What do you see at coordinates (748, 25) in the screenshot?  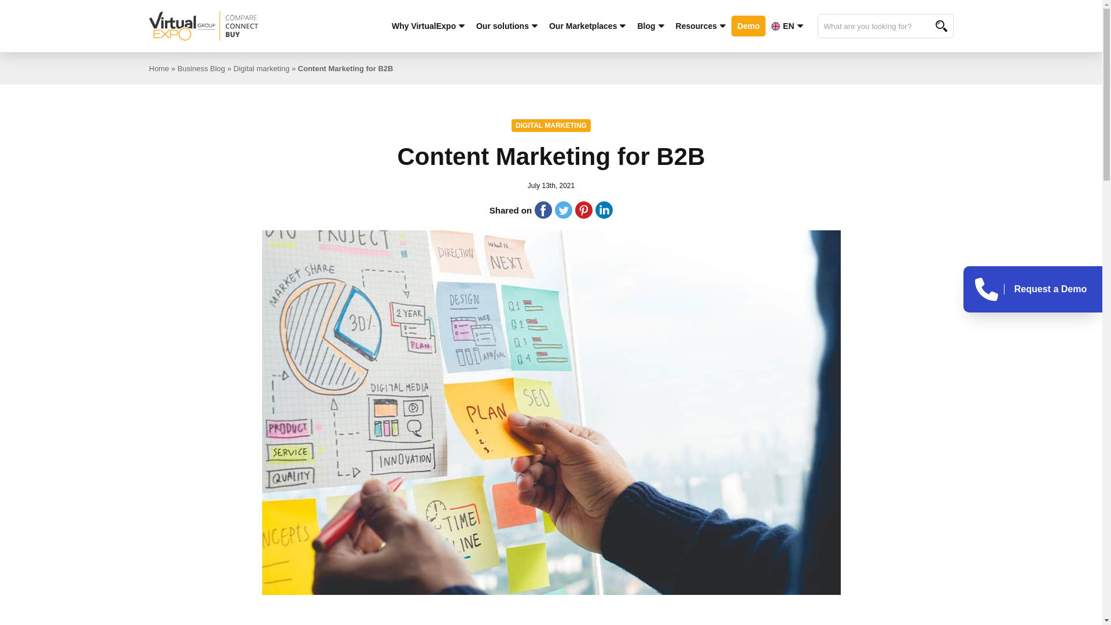 I see `Demo` at bounding box center [748, 25].